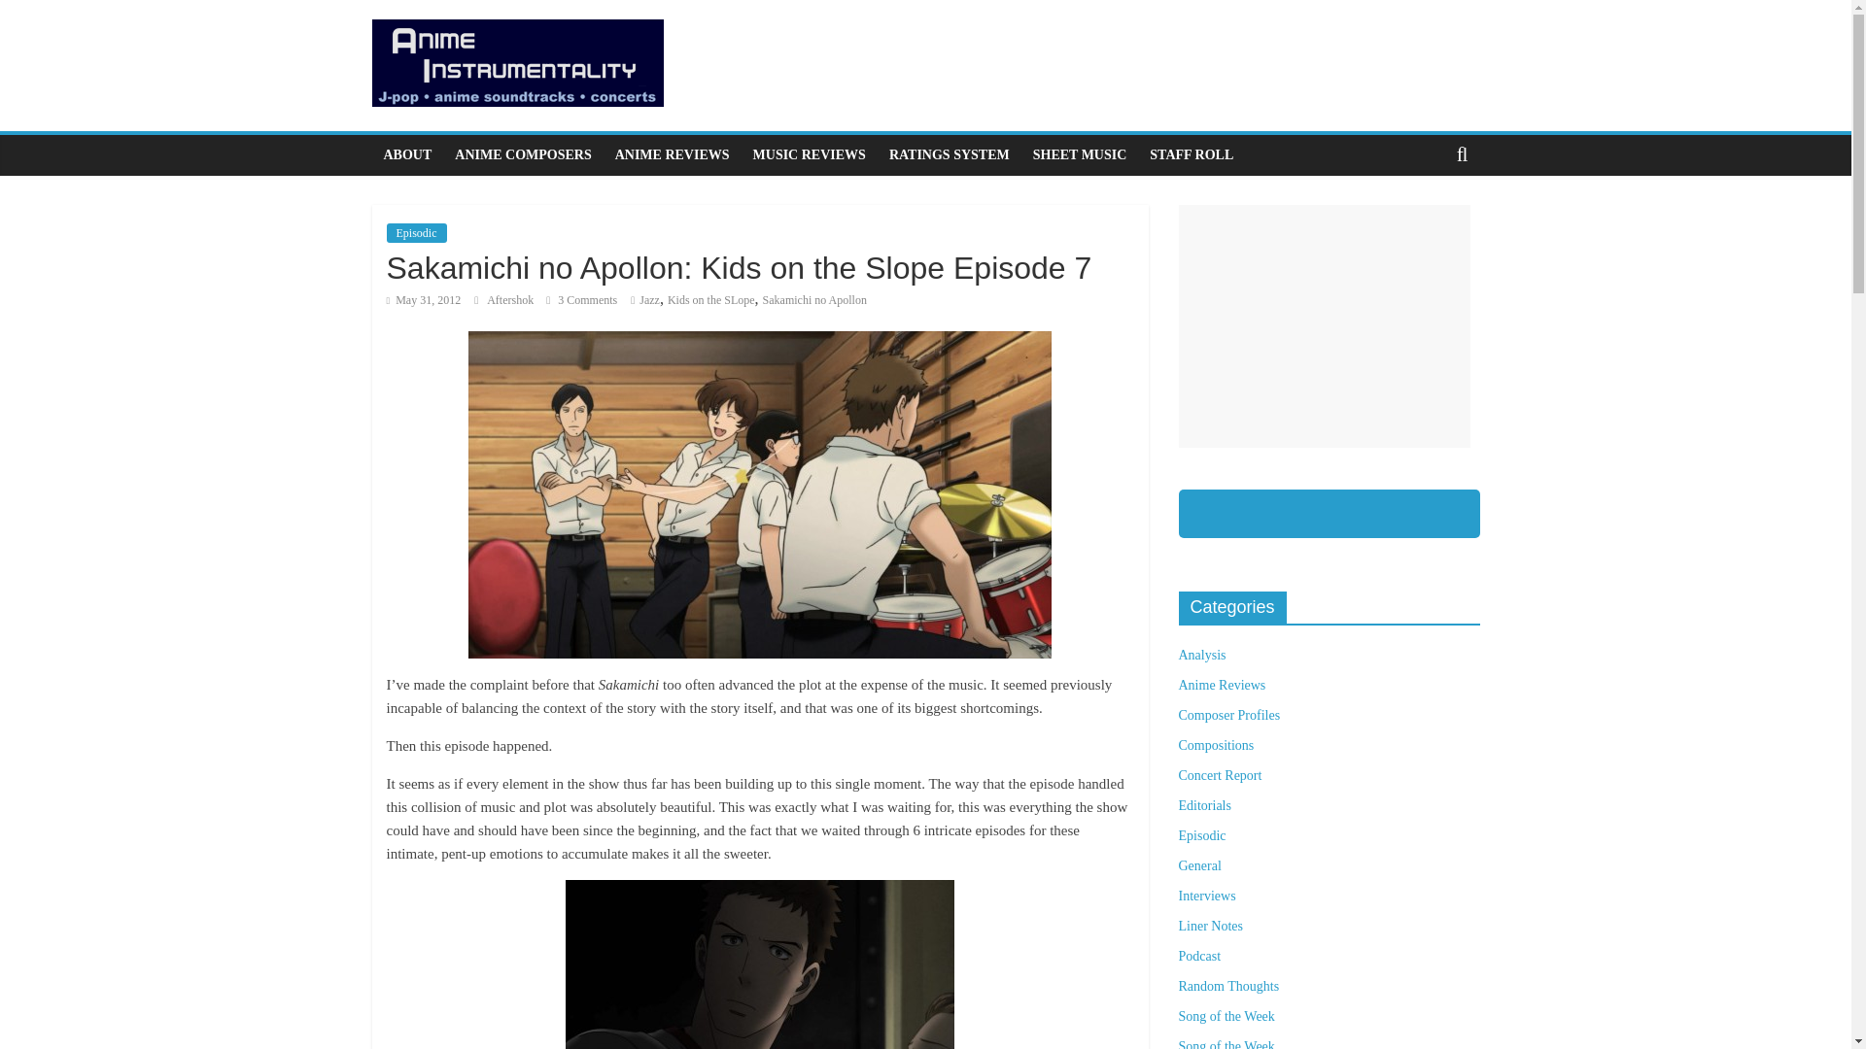  What do you see at coordinates (424, 300) in the screenshot?
I see `May 31, 2012` at bounding box center [424, 300].